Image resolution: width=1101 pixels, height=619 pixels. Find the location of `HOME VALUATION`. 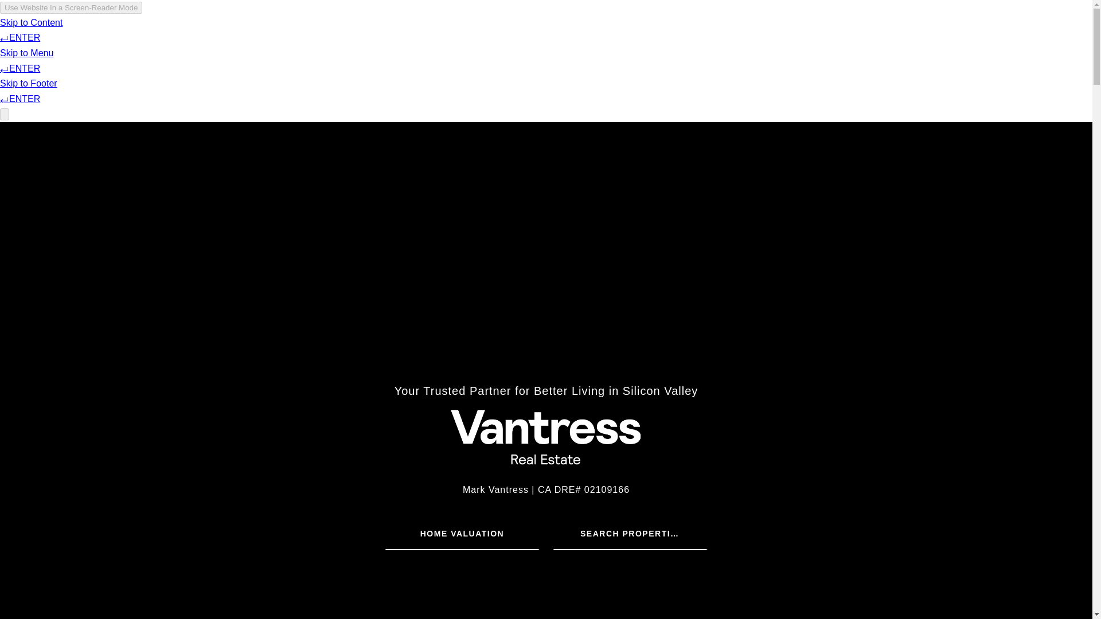

HOME VALUATION is located at coordinates (462, 533).